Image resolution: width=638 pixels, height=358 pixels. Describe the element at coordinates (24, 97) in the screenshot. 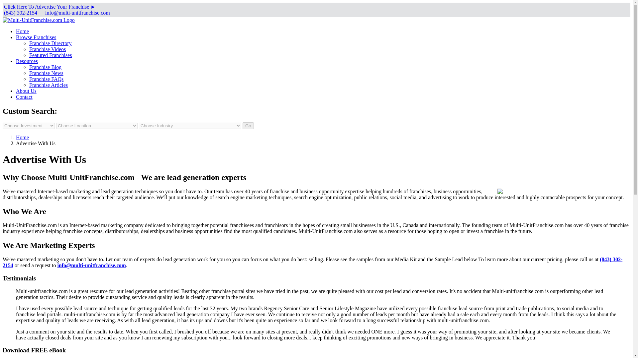

I see `Contact` at that location.